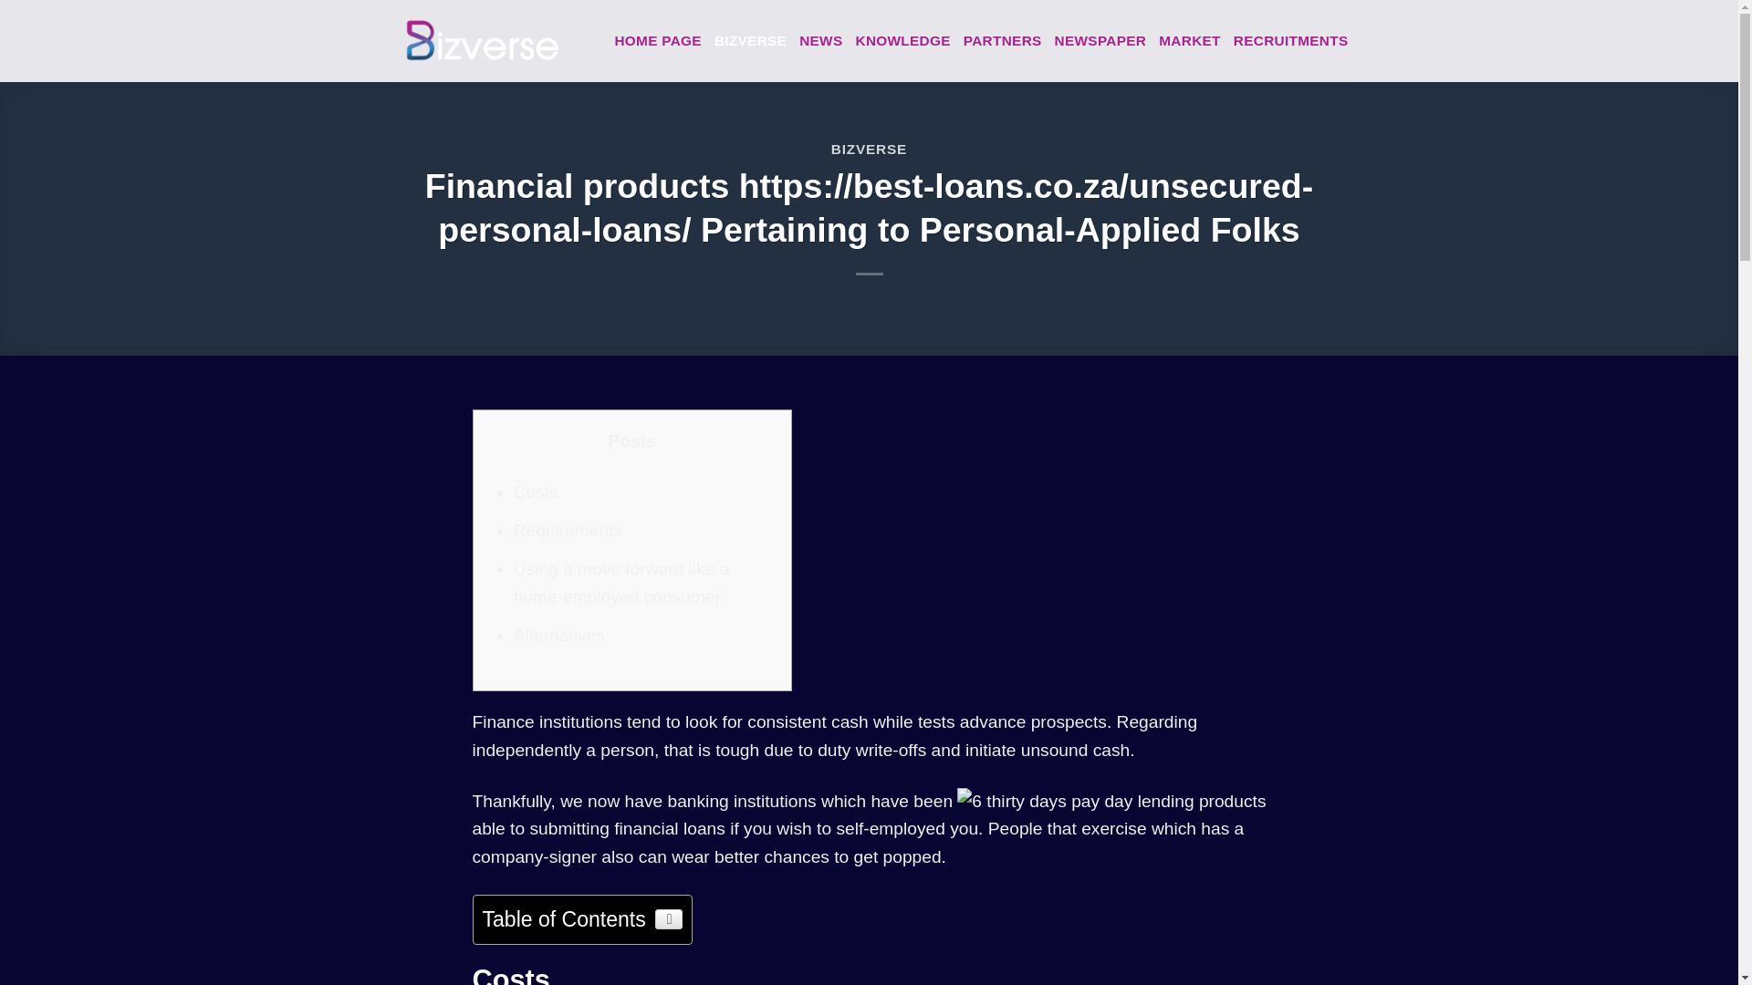 The width and height of the screenshot is (1752, 985). I want to click on PARTNERS, so click(1003, 41).